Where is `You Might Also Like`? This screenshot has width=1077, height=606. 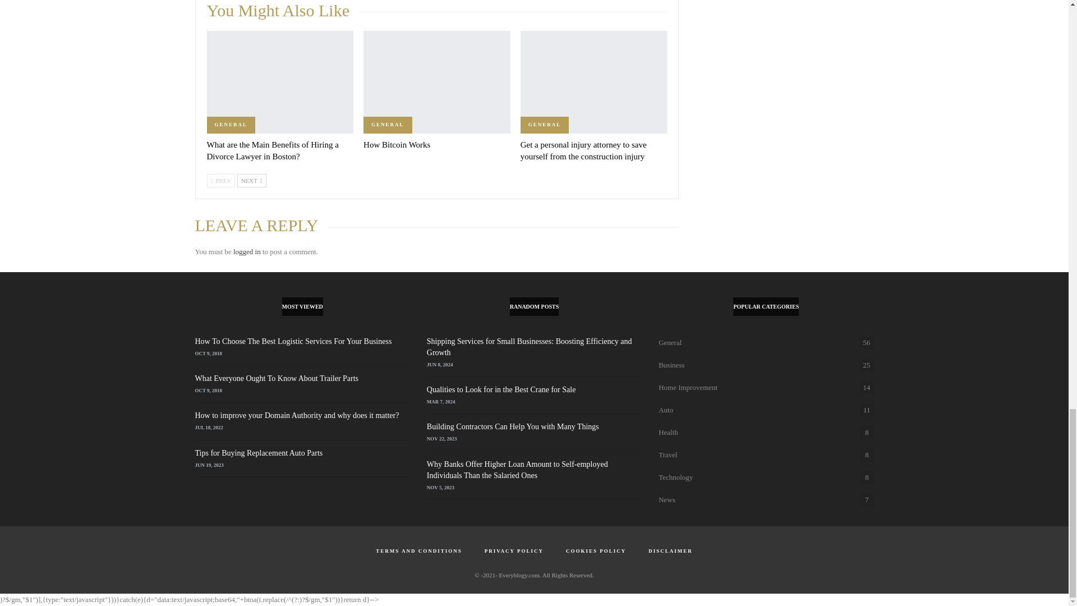 You Might Also Like is located at coordinates (283, 13).